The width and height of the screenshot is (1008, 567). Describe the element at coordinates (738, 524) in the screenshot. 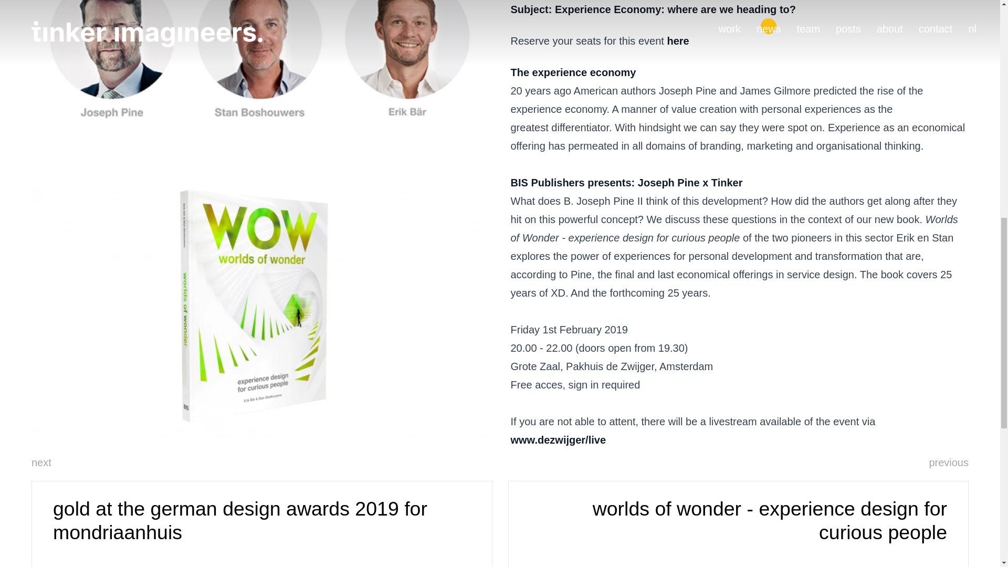

I see `worlds of wonder - experience design for curious people` at that location.